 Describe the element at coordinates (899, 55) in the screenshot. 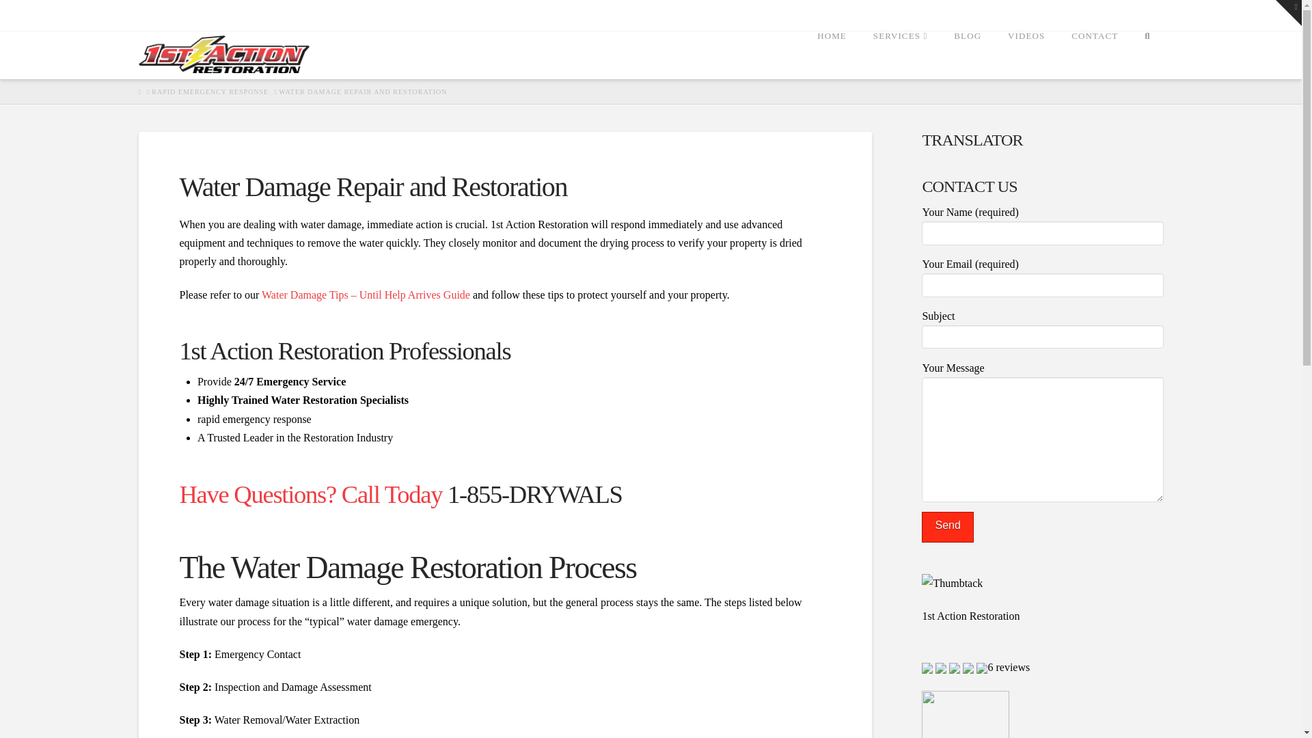

I see `SERVICES` at that location.